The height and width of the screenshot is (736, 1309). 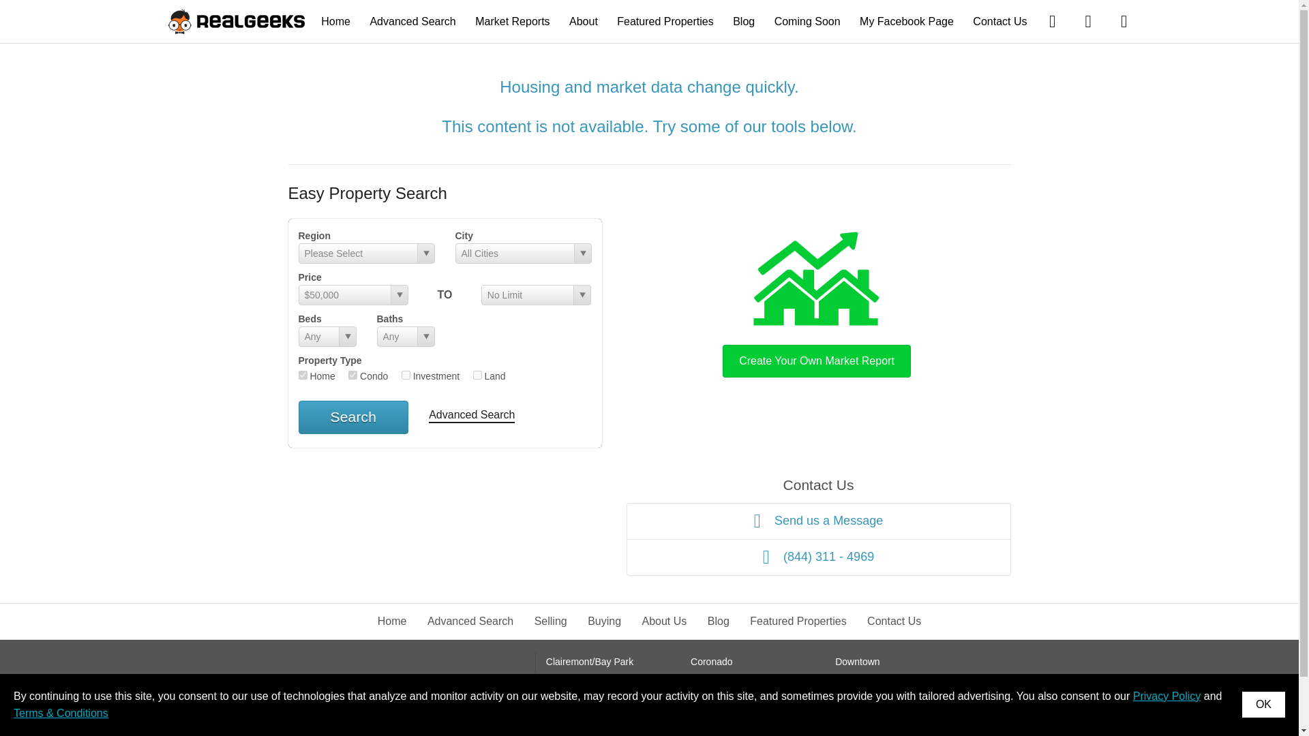 I want to click on Market Reports, so click(x=512, y=20).